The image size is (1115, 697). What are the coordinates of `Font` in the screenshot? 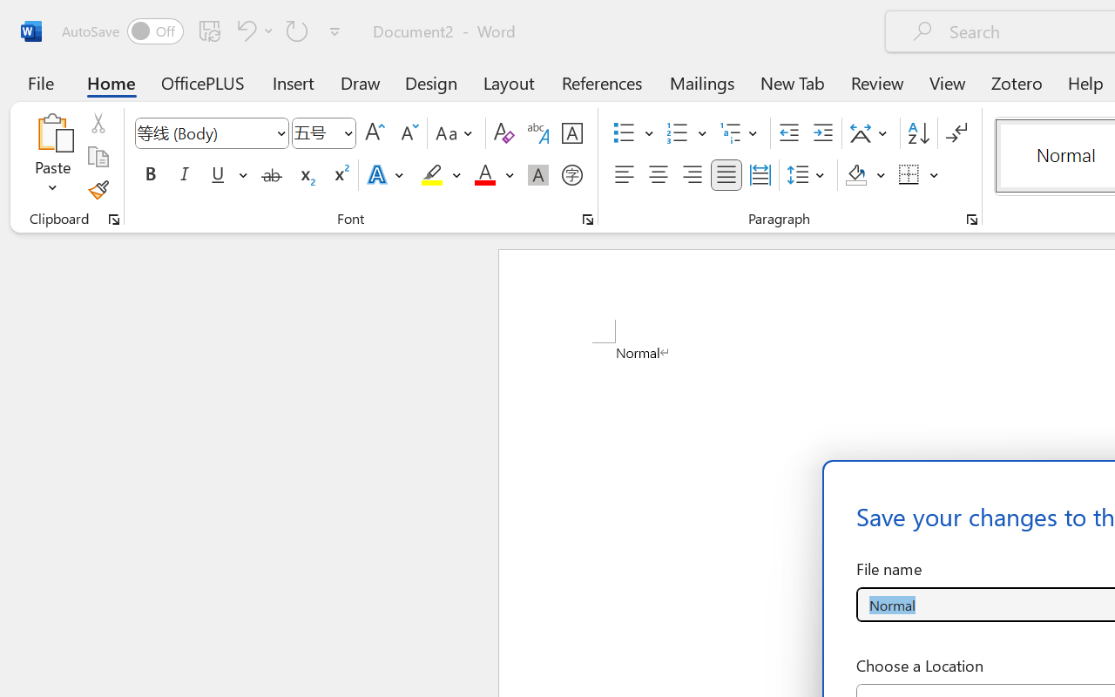 It's located at (204, 132).